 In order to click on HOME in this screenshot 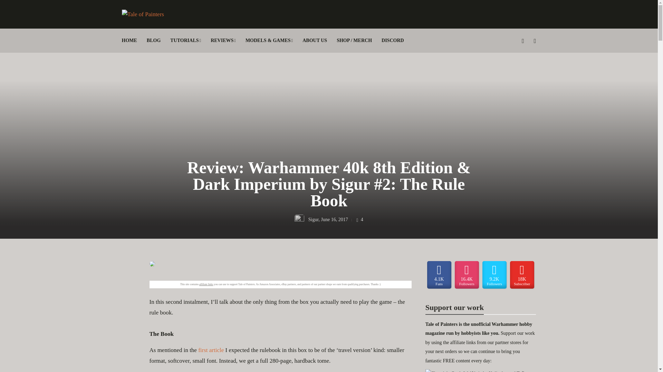, I will do `click(129, 41)`.